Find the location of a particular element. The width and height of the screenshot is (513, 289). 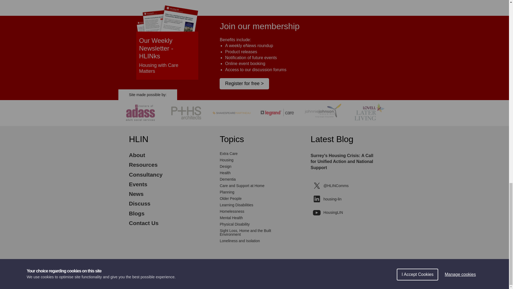

Resources is located at coordinates (143, 165).